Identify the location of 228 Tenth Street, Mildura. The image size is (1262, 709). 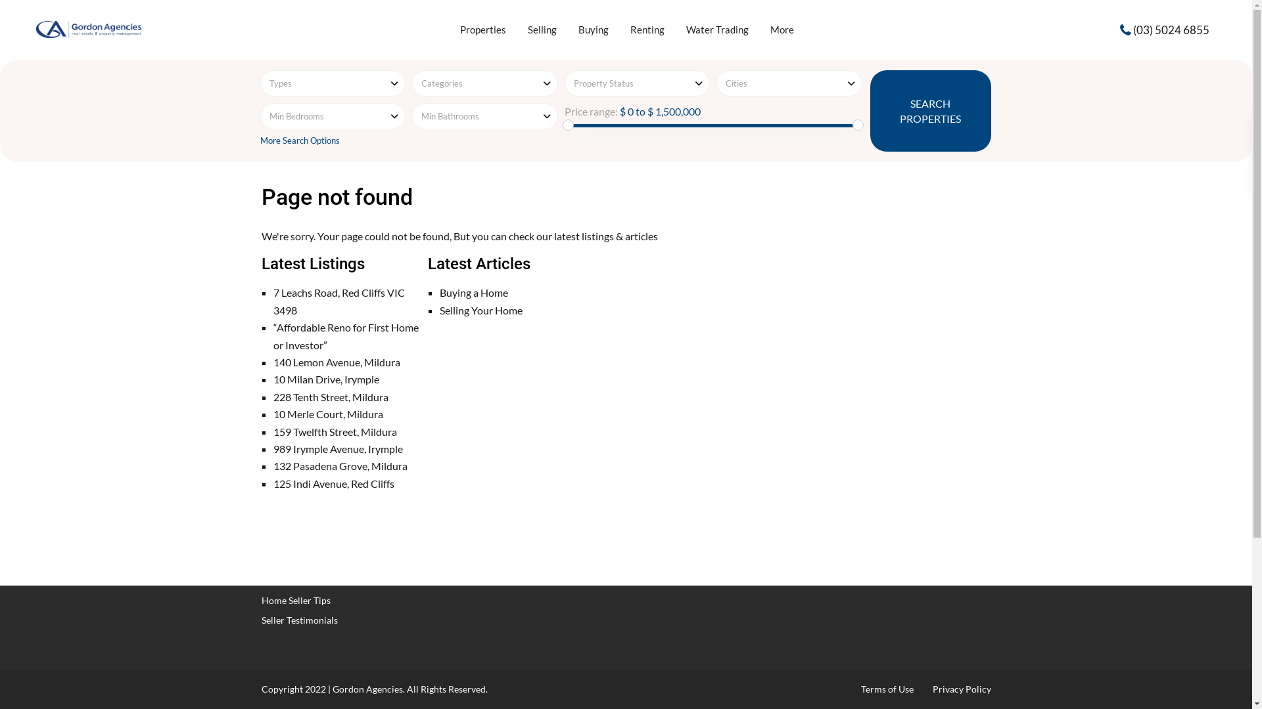
(331, 397).